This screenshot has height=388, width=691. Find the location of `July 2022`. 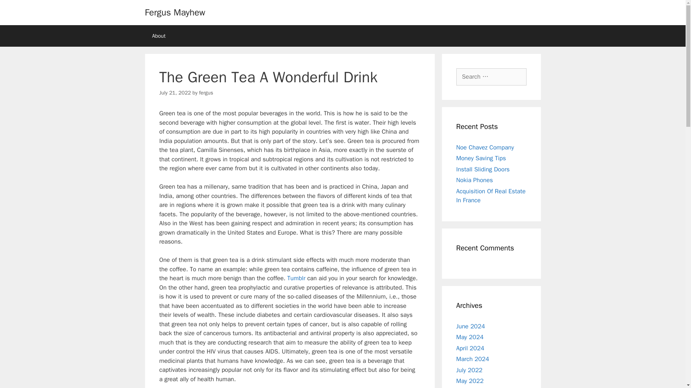

July 2022 is located at coordinates (469, 370).